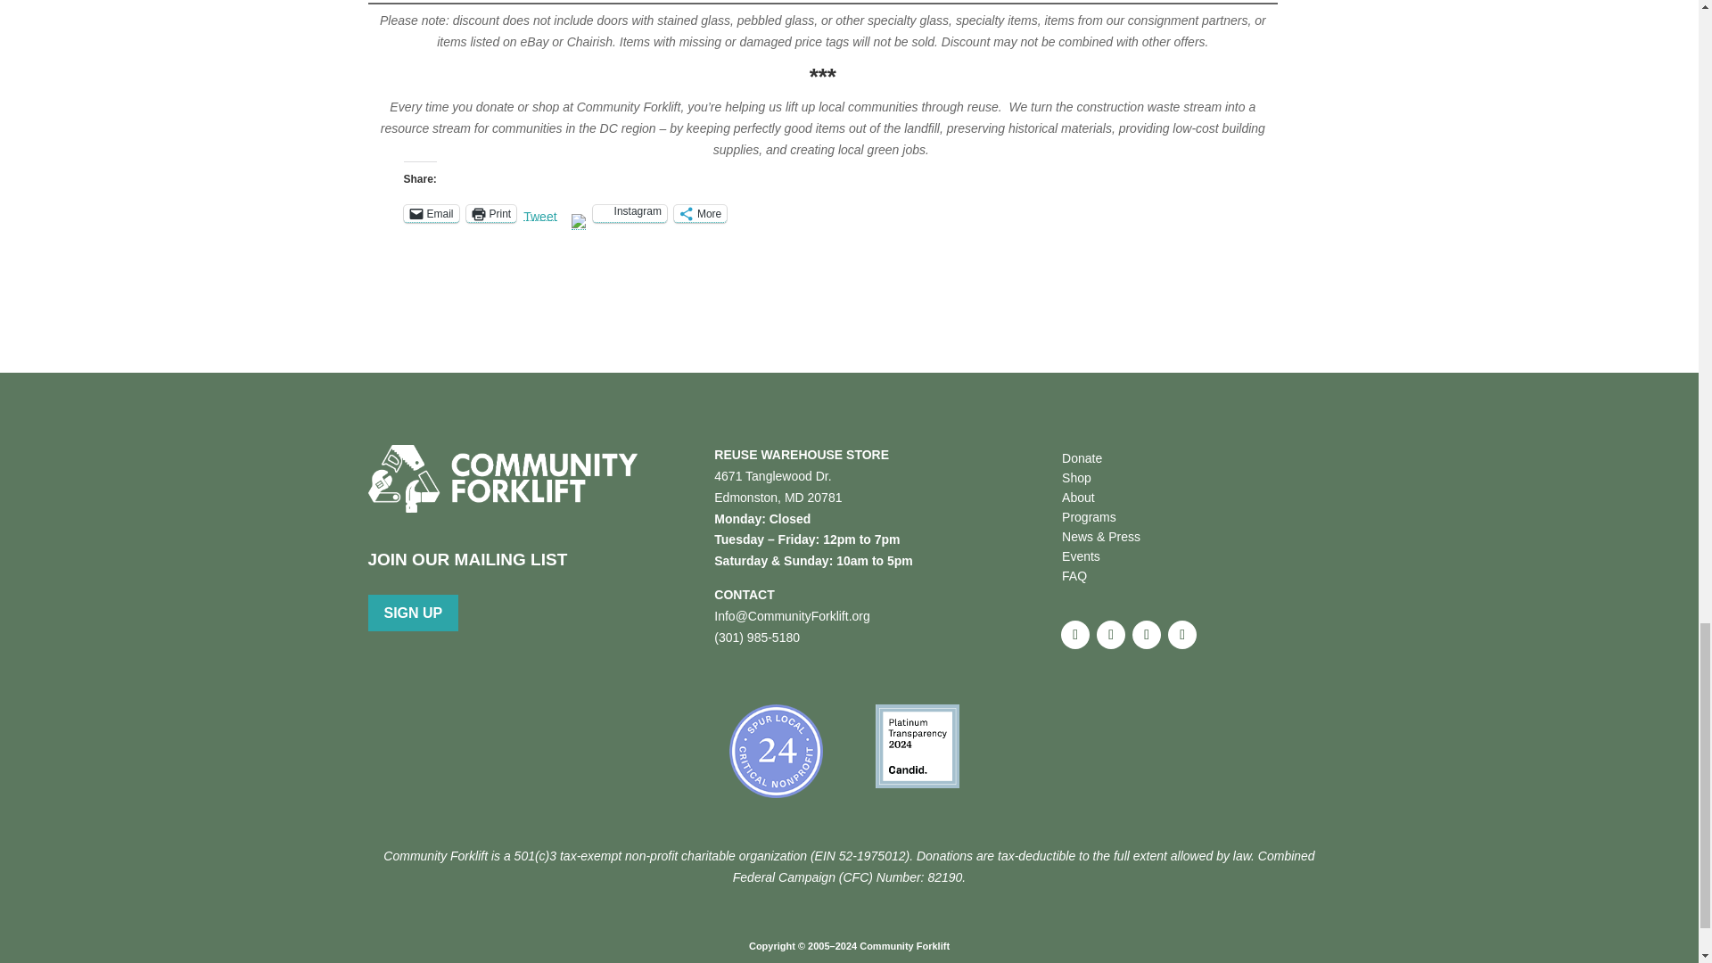 The height and width of the screenshot is (963, 1712). What do you see at coordinates (430, 214) in the screenshot?
I see `Click to email a link to a friend` at bounding box center [430, 214].